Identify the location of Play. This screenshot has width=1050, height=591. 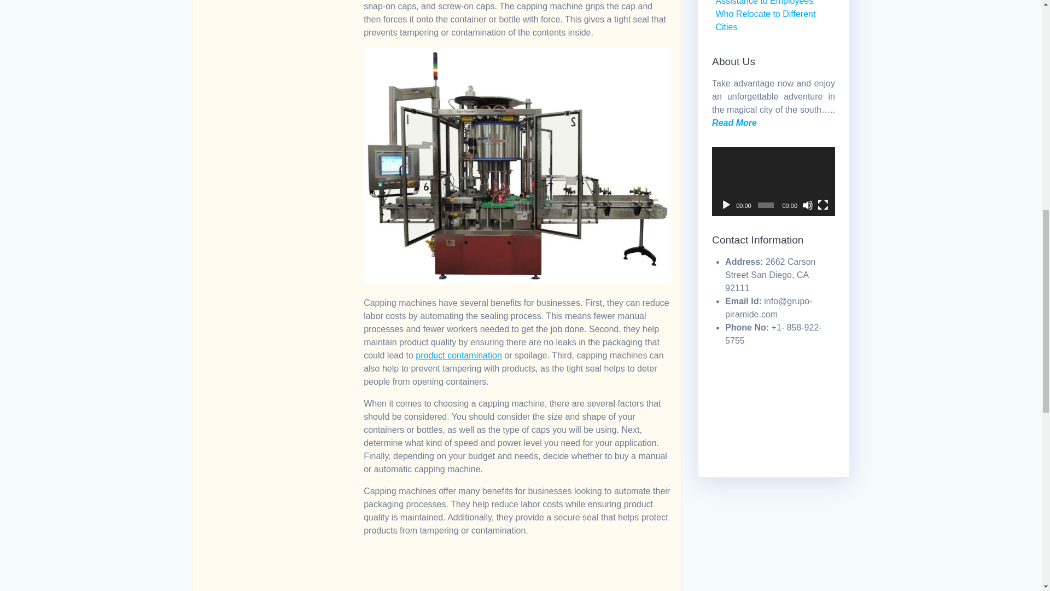
(726, 205).